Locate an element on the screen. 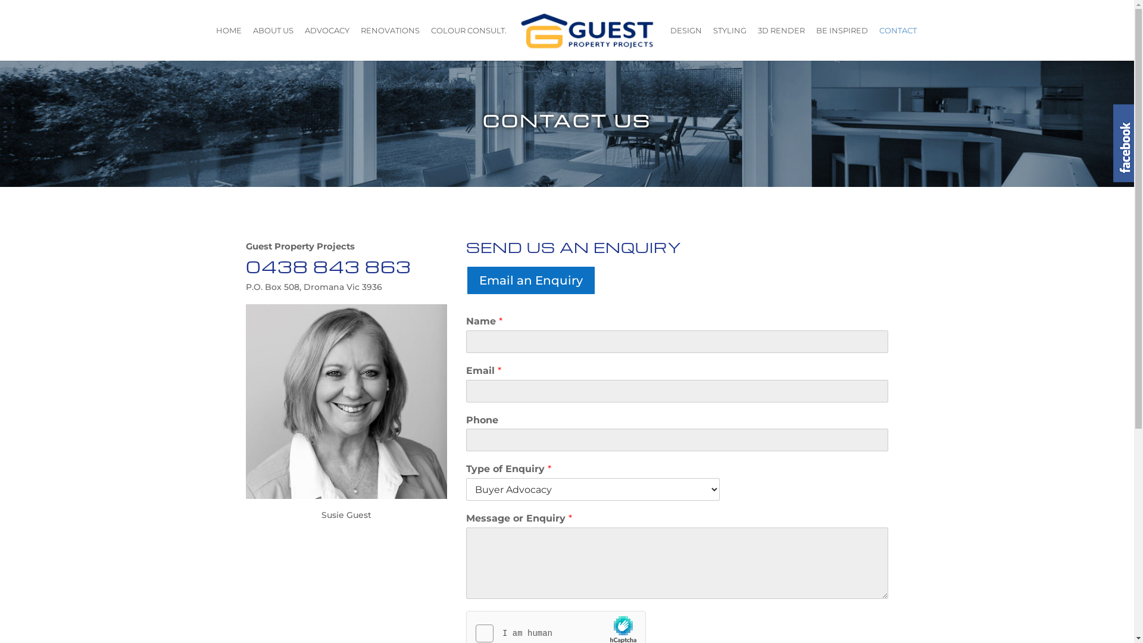 Image resolution: width=1143 pixels, height=643 pixels. ABOUT US is located at coordinates (273, 43).